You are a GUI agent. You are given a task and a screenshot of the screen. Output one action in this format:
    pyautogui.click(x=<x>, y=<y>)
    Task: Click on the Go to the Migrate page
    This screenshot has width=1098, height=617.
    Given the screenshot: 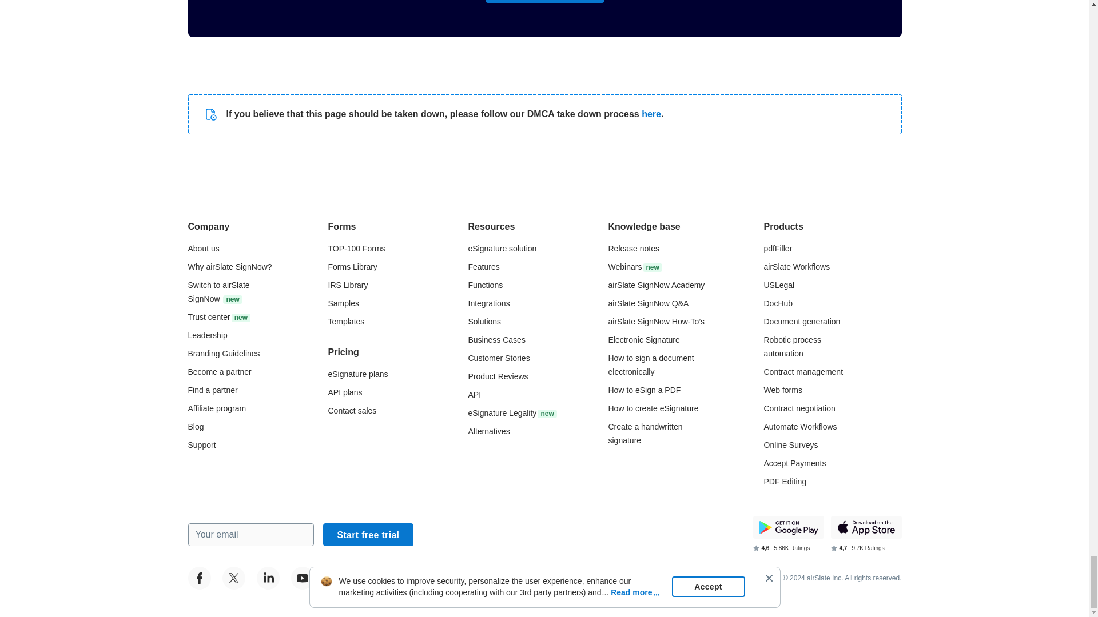 What is the action you would take?
    pyautogui.click(x=218, y=292)
    